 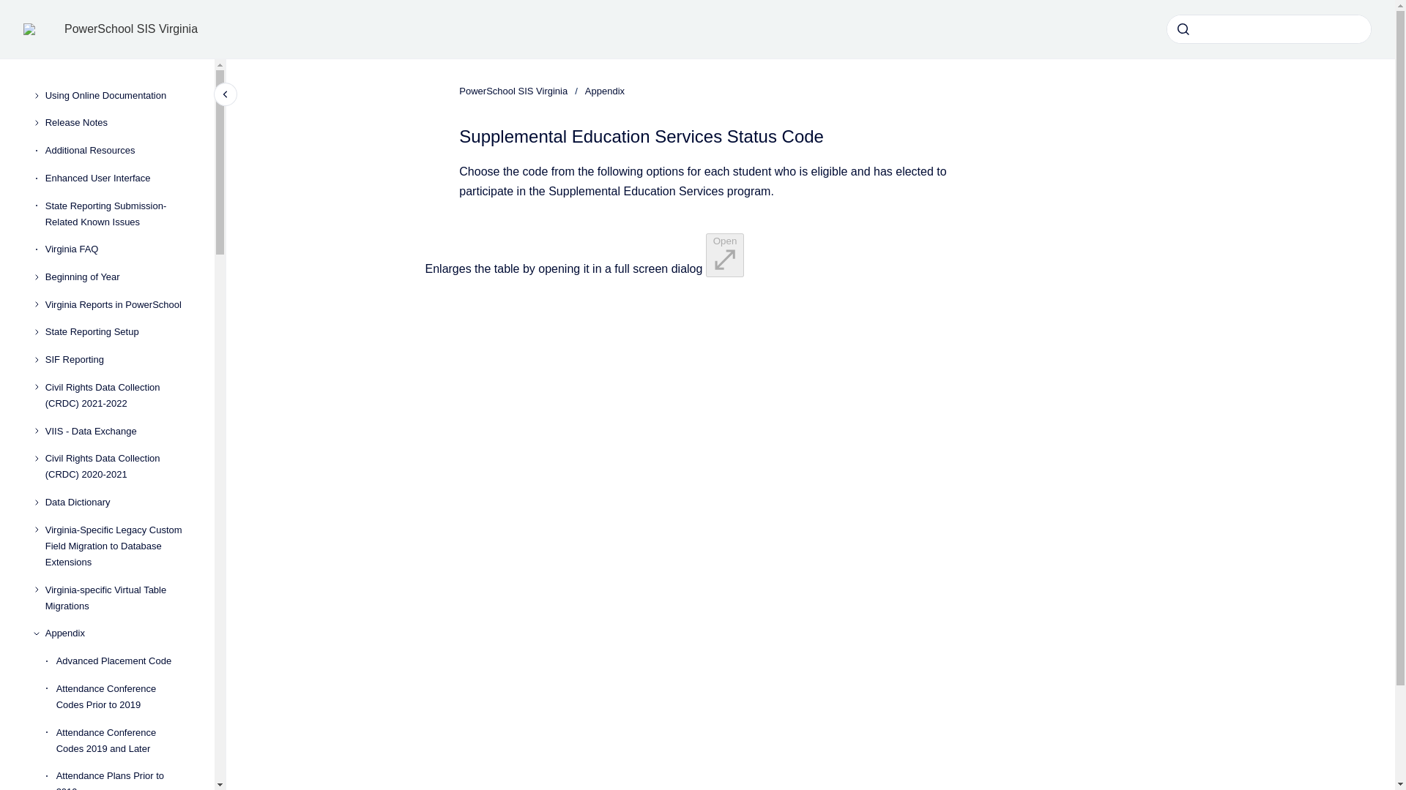 I want to click on Virginia FAQ, so click(x=118, y=250).